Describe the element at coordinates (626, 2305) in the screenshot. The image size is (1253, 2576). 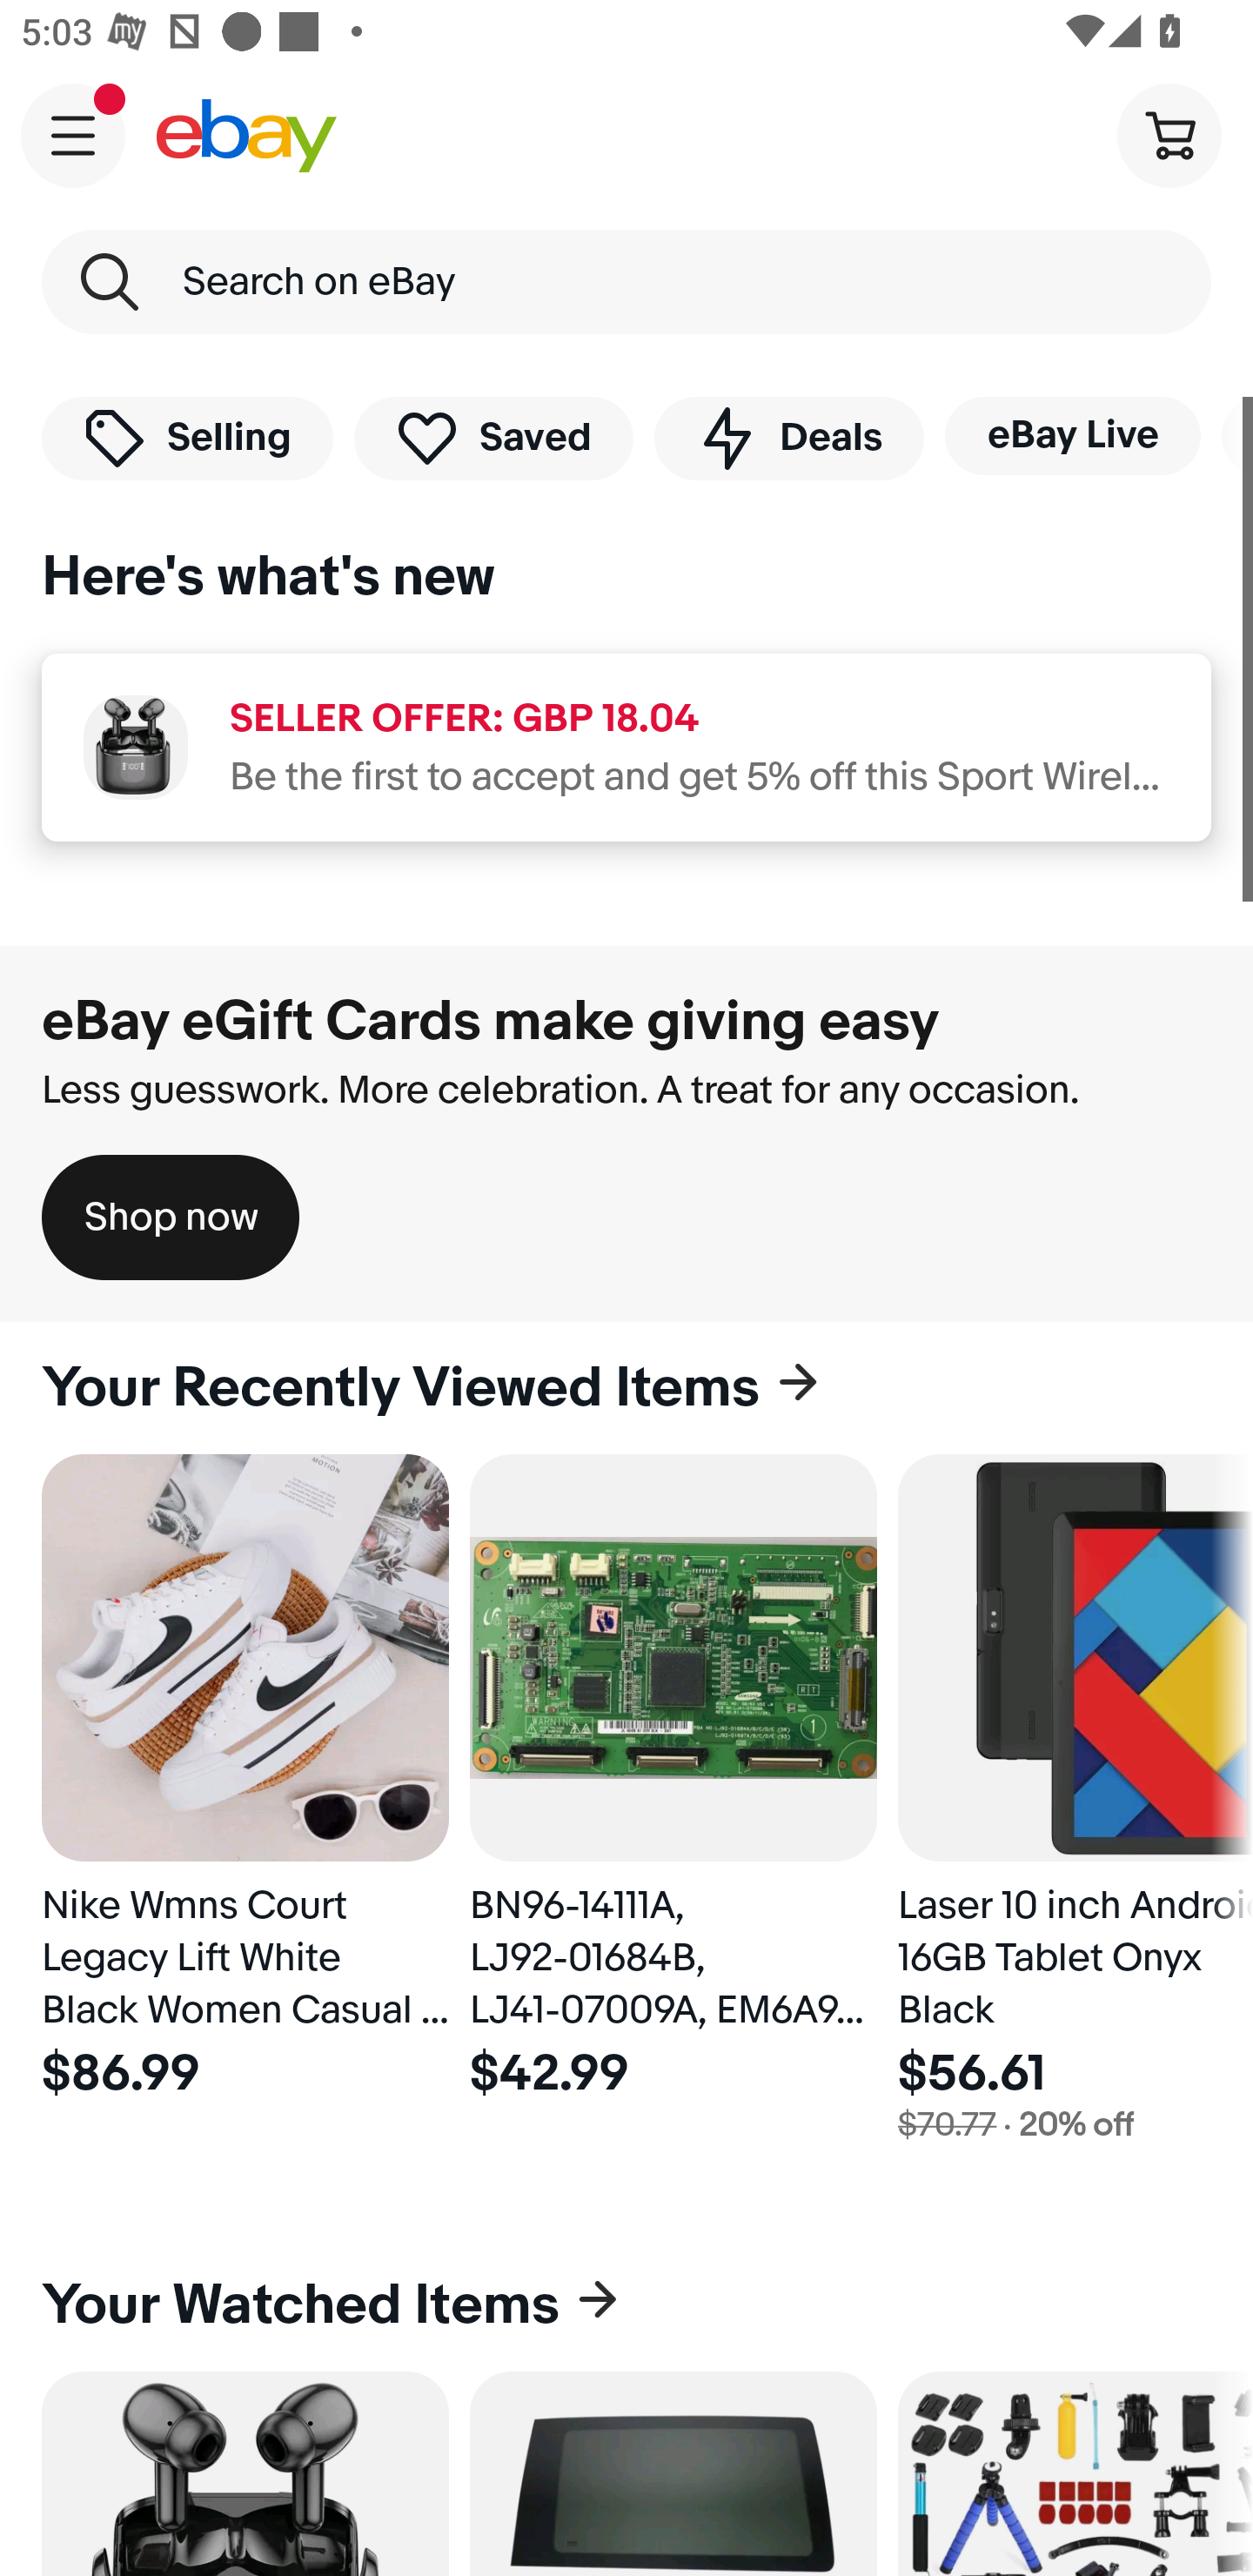
I see `Your Watched Items  ` at that location.